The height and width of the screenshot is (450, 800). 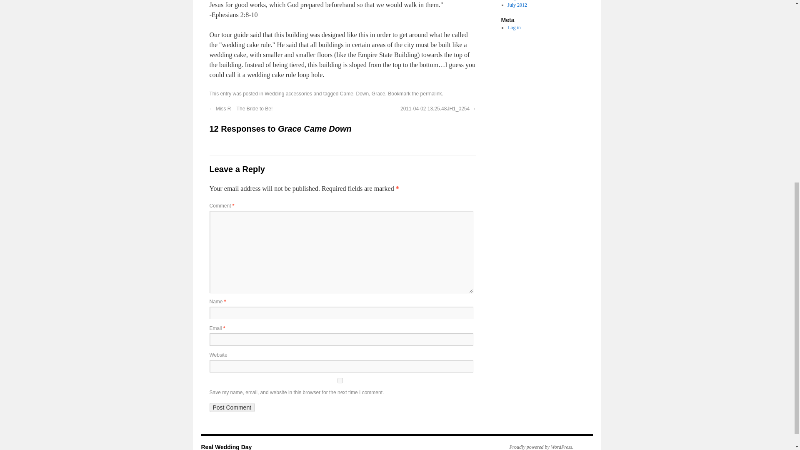 I want to click on Came, so click(x=347, y=94).